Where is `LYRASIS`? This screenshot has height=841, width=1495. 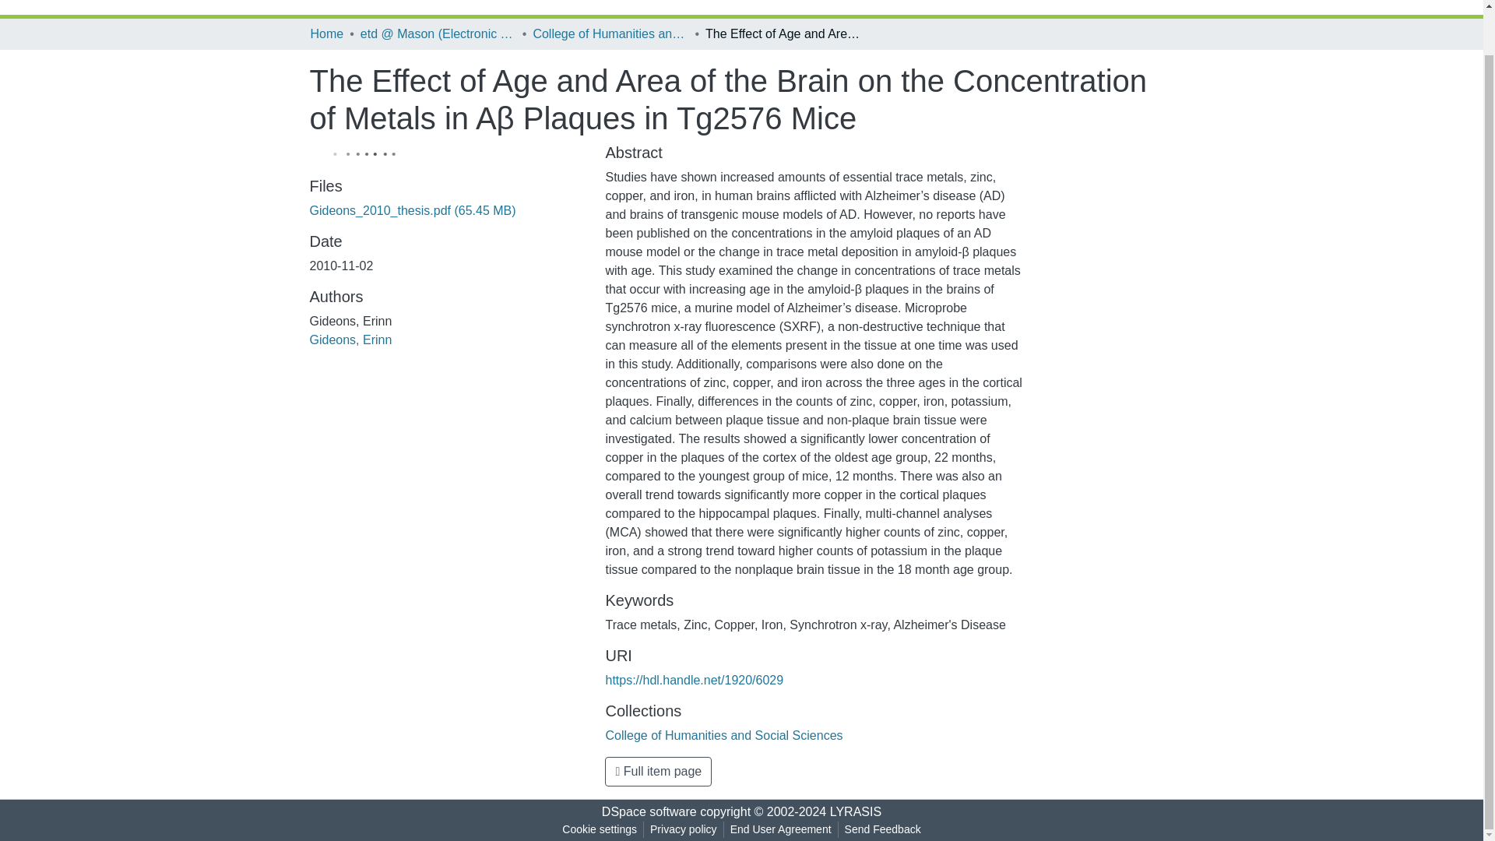
LYRASIS is located at coordinates (855, 811).